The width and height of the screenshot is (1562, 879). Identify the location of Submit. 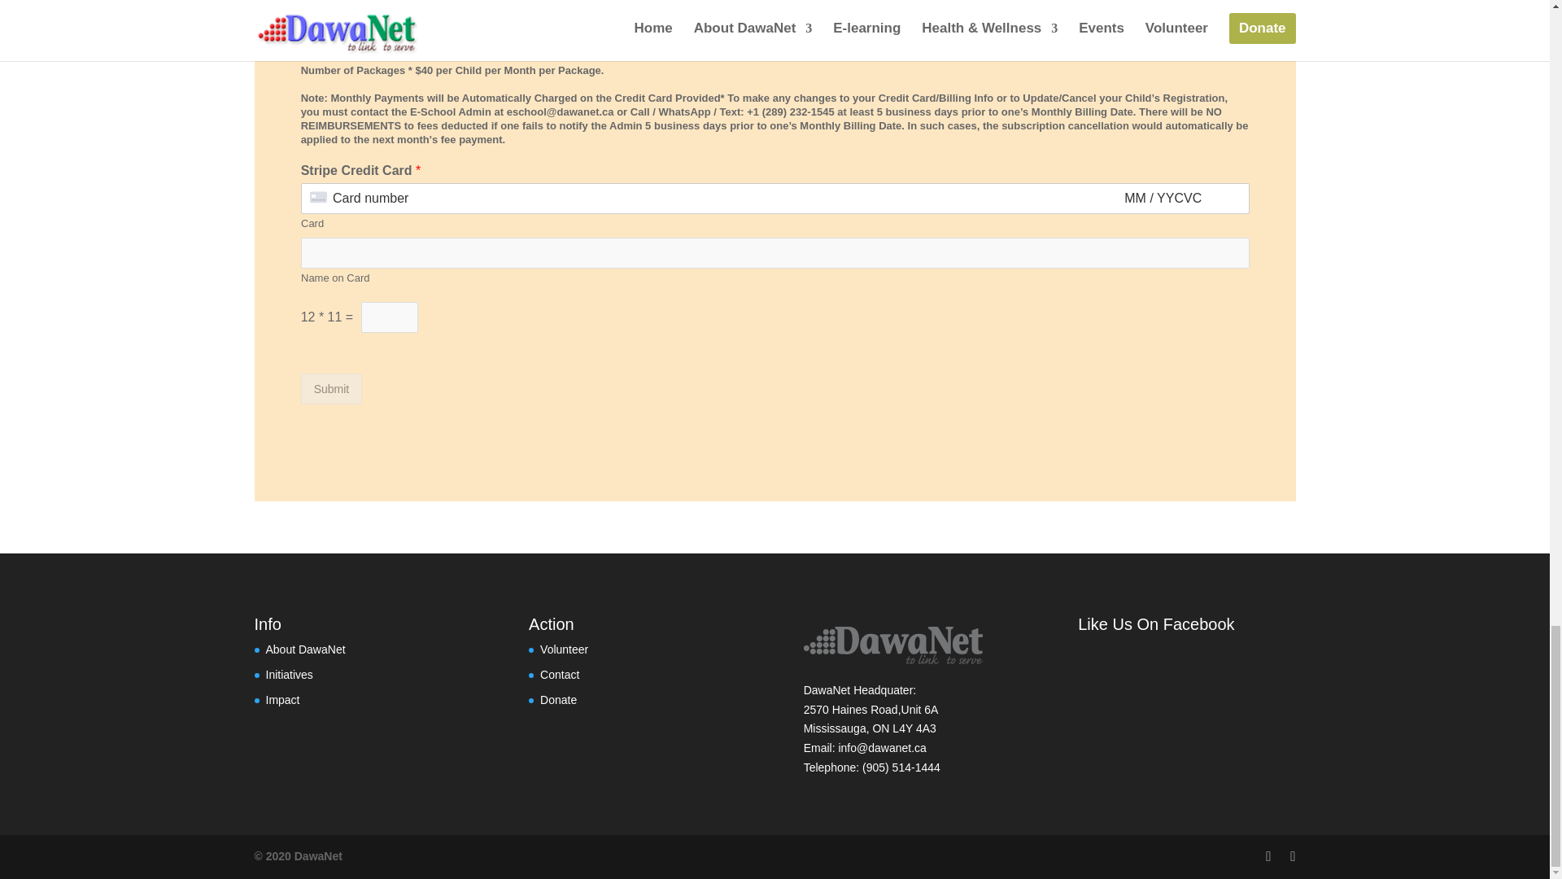
(332, 389).